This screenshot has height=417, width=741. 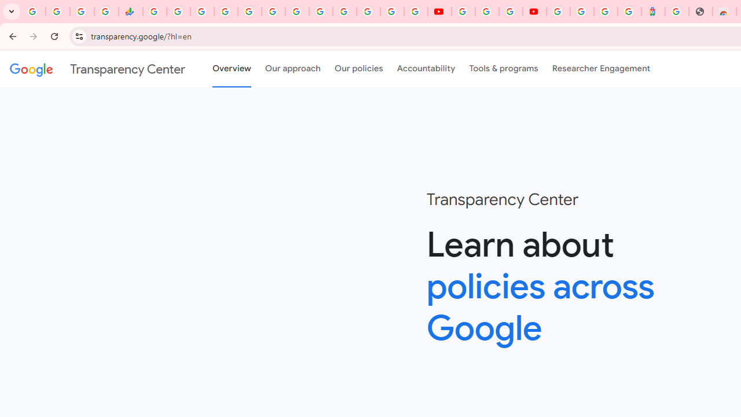 What do you see at coordinates (97, 69) in the screenshot?
I see `Transparency Center` at bounding box center [97, 69].